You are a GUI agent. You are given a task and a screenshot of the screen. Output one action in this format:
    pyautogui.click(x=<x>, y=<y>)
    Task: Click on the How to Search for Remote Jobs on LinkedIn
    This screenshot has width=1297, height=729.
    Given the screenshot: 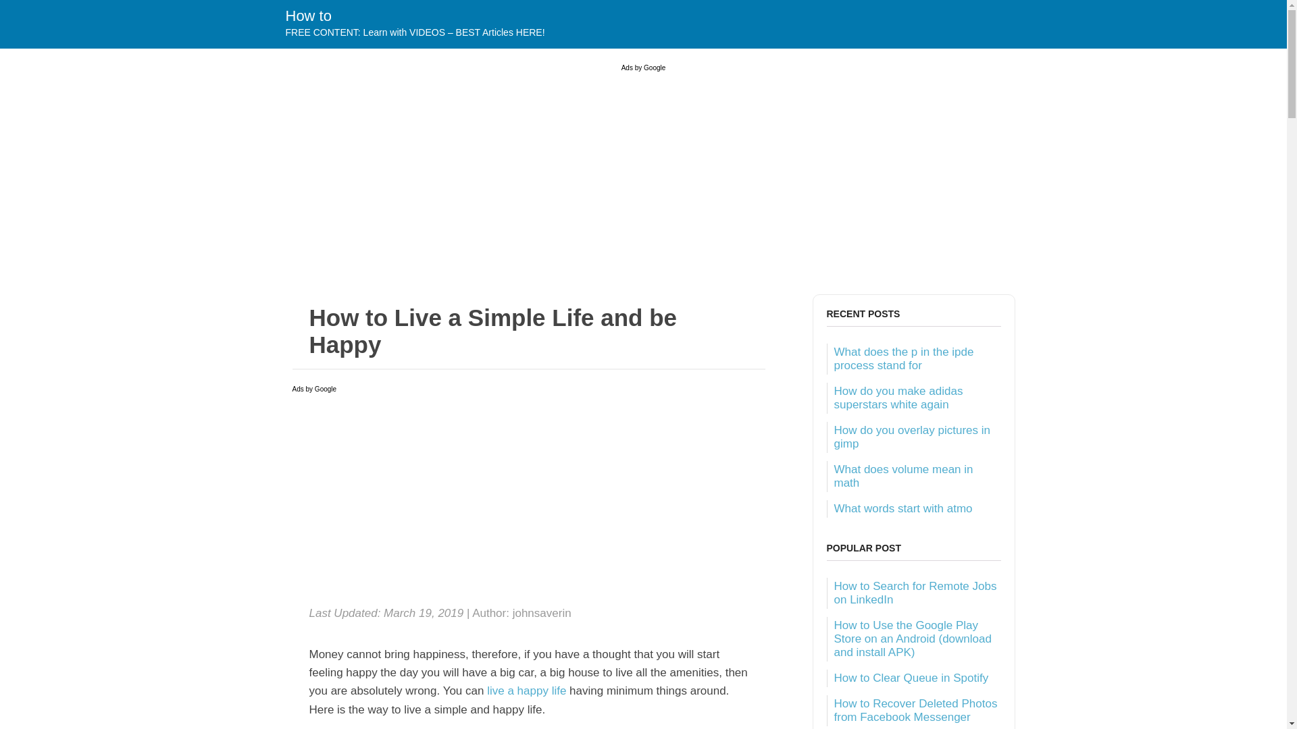 What is the action you would take?
    pyautogui.click(x=915, y=593)
    